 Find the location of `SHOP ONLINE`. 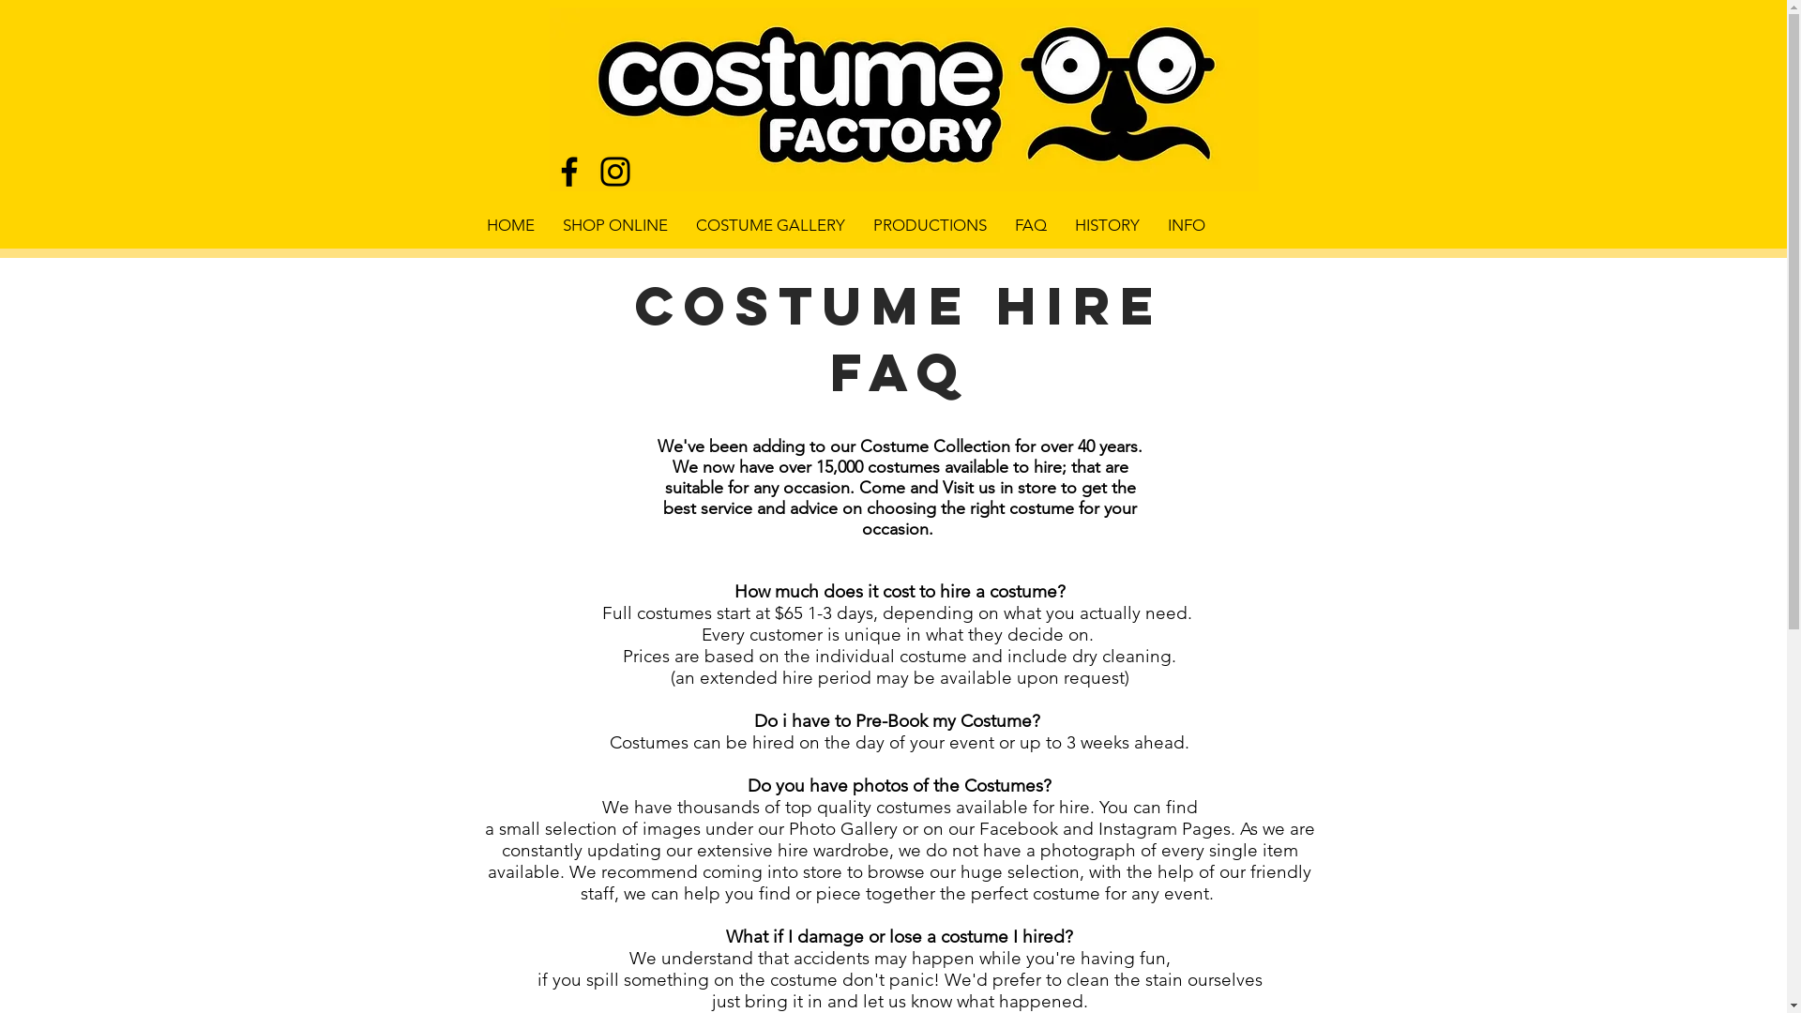

SHOP ONLINE is located at coordinates (614, 225).